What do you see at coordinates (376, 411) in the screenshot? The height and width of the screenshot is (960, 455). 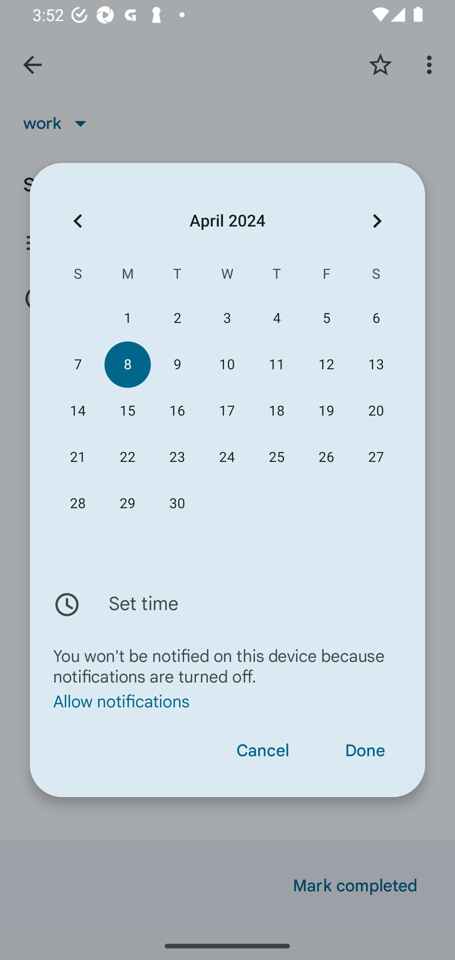 I see `20 20 April 2024` at bounding box center [376, 411].